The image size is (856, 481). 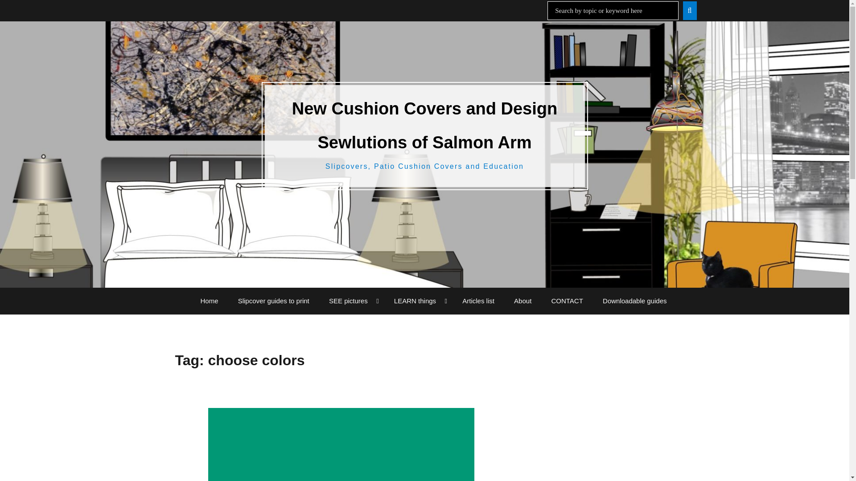 I want to click on Articles list, so click(x=478, y=301).